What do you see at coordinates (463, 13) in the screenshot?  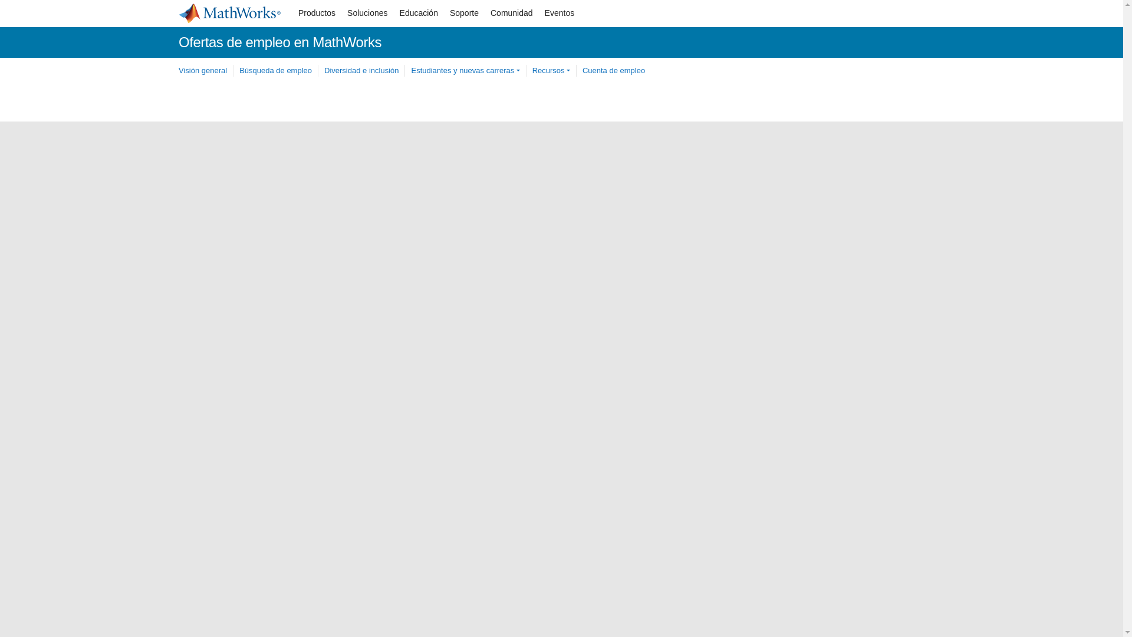 I see `Soporte` at bounding box center [463, 13].